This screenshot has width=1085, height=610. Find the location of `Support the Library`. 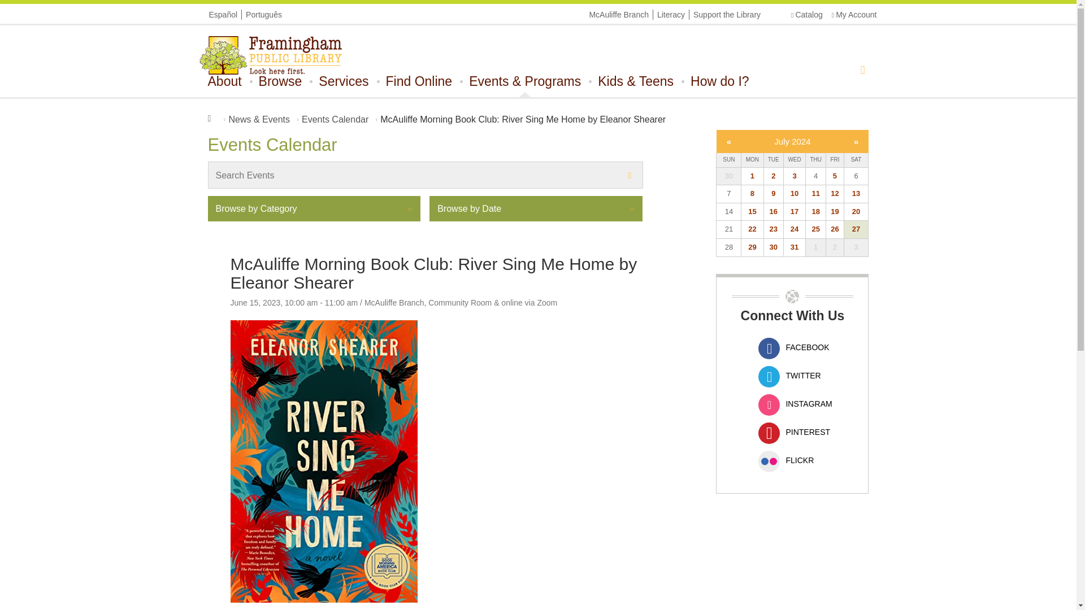

Support the Library is located at coordinates (727, 15).